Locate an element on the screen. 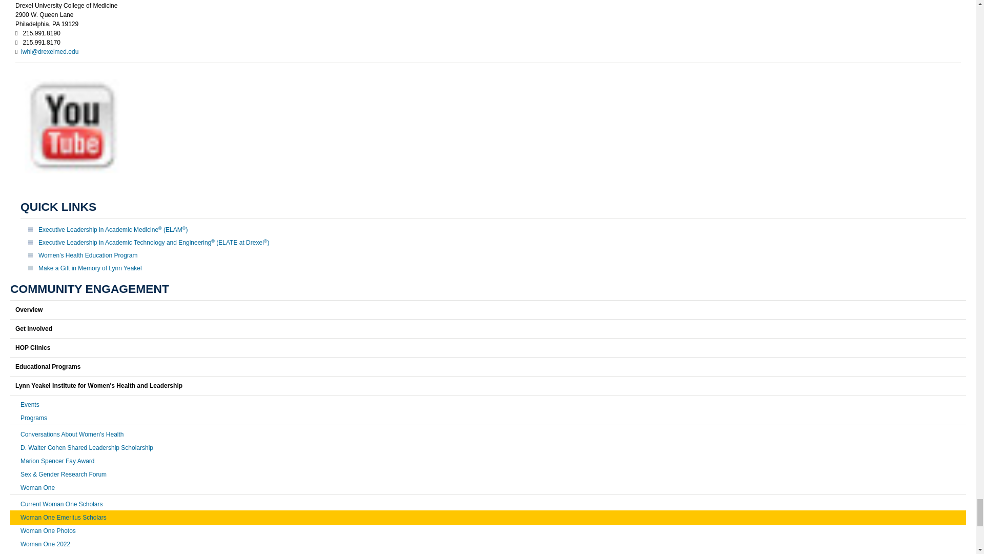 This screenshot has width=984, height=554. Visit IWHL on YouTube. is located at coordinates (72, 181).